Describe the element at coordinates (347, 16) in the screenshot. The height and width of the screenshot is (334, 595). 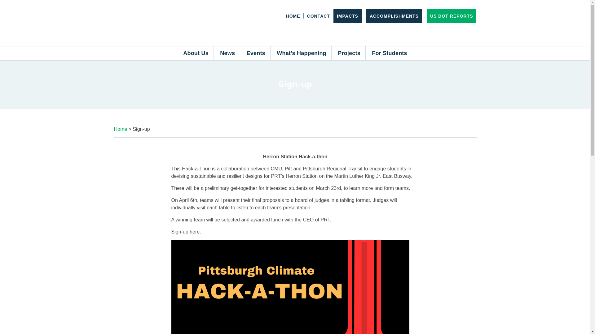
I see `IMPACTS` at that location.